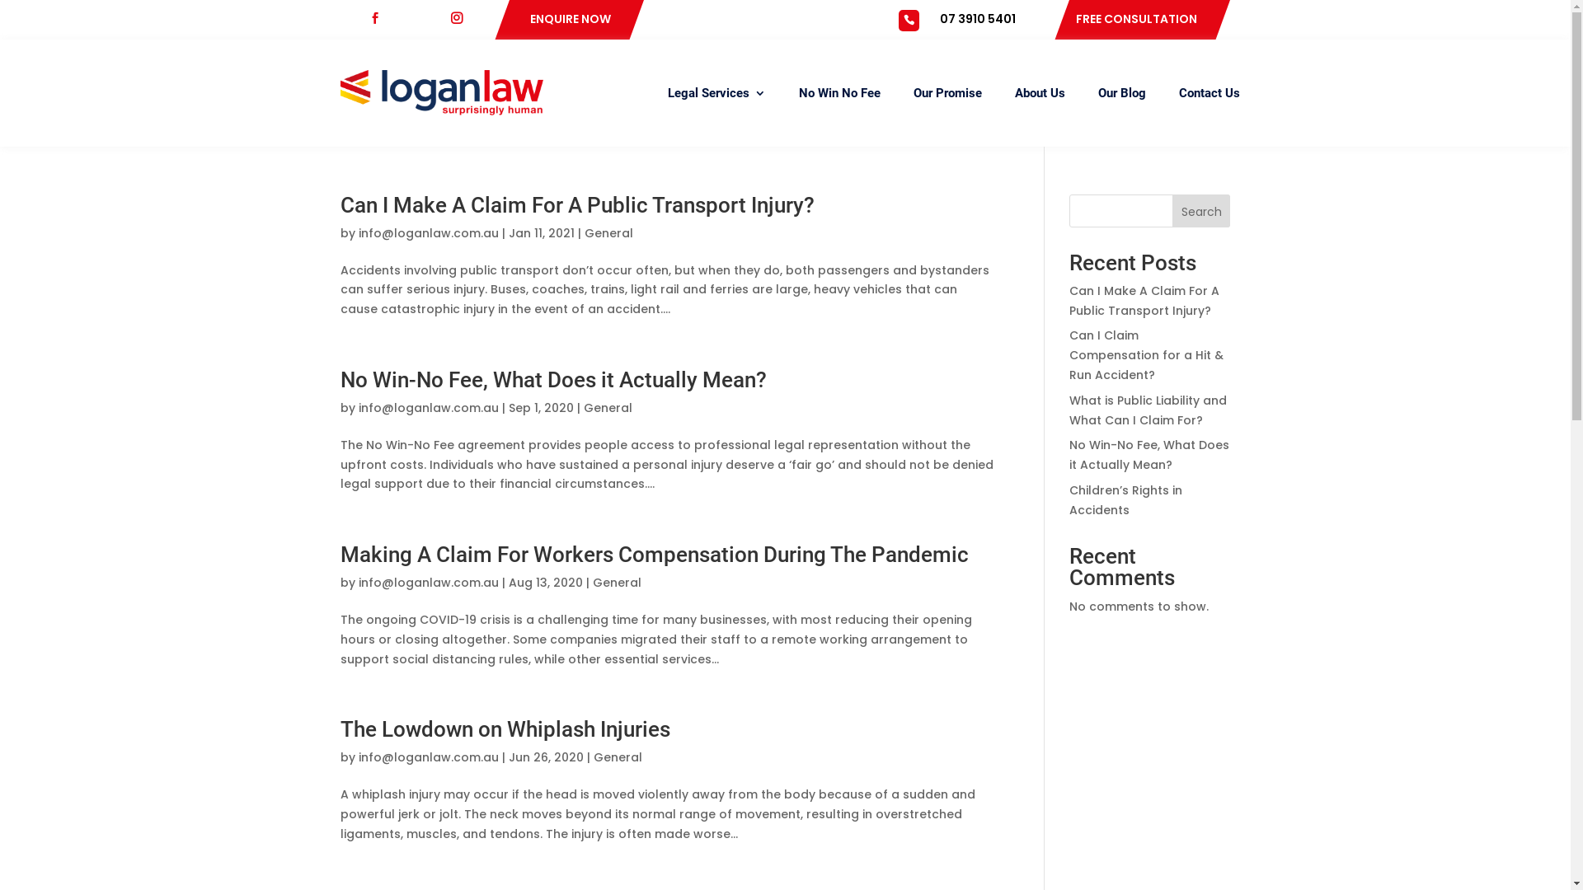 This screenshot has height=890, width=1583. I want to click on Can I Make A Claim For A Public Transport Injury?, so click(1144, 301).